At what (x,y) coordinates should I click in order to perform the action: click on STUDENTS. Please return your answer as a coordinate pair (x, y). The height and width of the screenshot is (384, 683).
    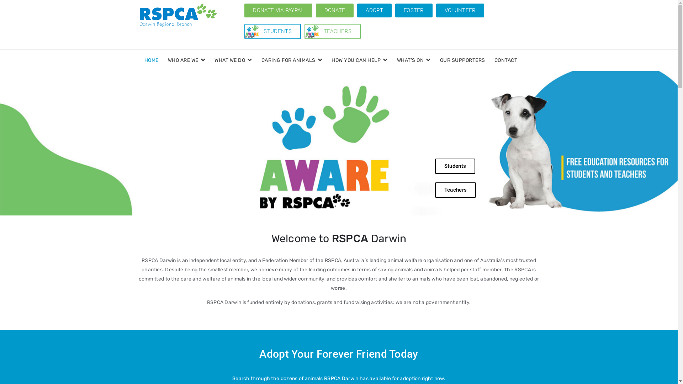
    Looking at the image, I should click on (277, 31).